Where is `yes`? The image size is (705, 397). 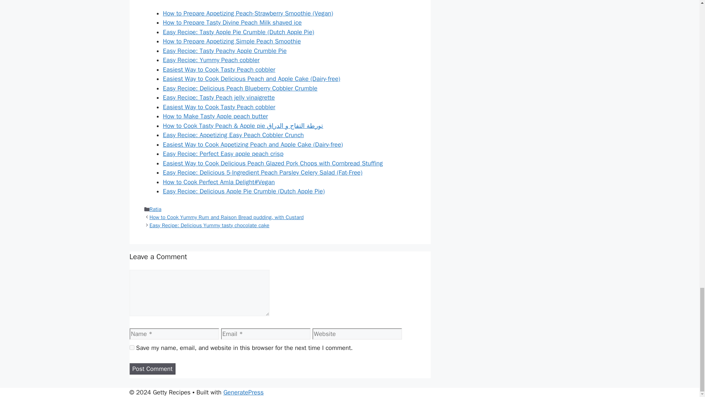 yes is located at coordinates (131, 347).